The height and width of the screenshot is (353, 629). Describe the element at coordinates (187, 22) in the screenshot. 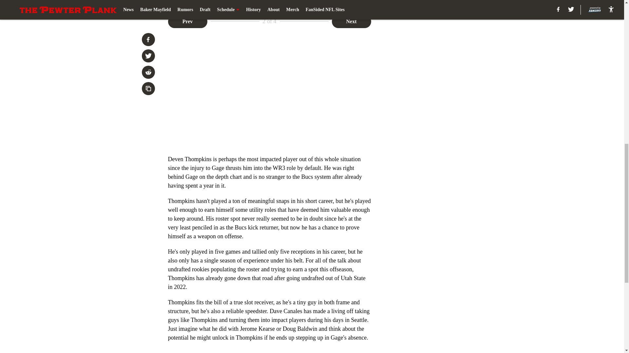

I see `Prev` at that location.